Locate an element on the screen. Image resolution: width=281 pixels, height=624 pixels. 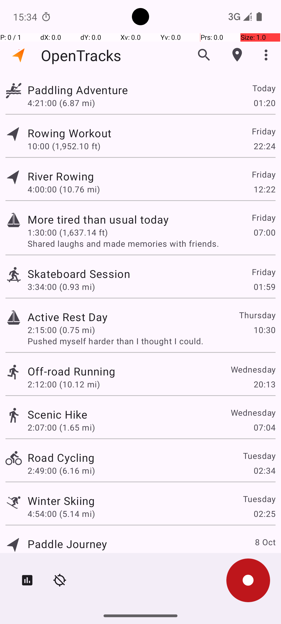
12:22 is located at coordinates (264, 189).